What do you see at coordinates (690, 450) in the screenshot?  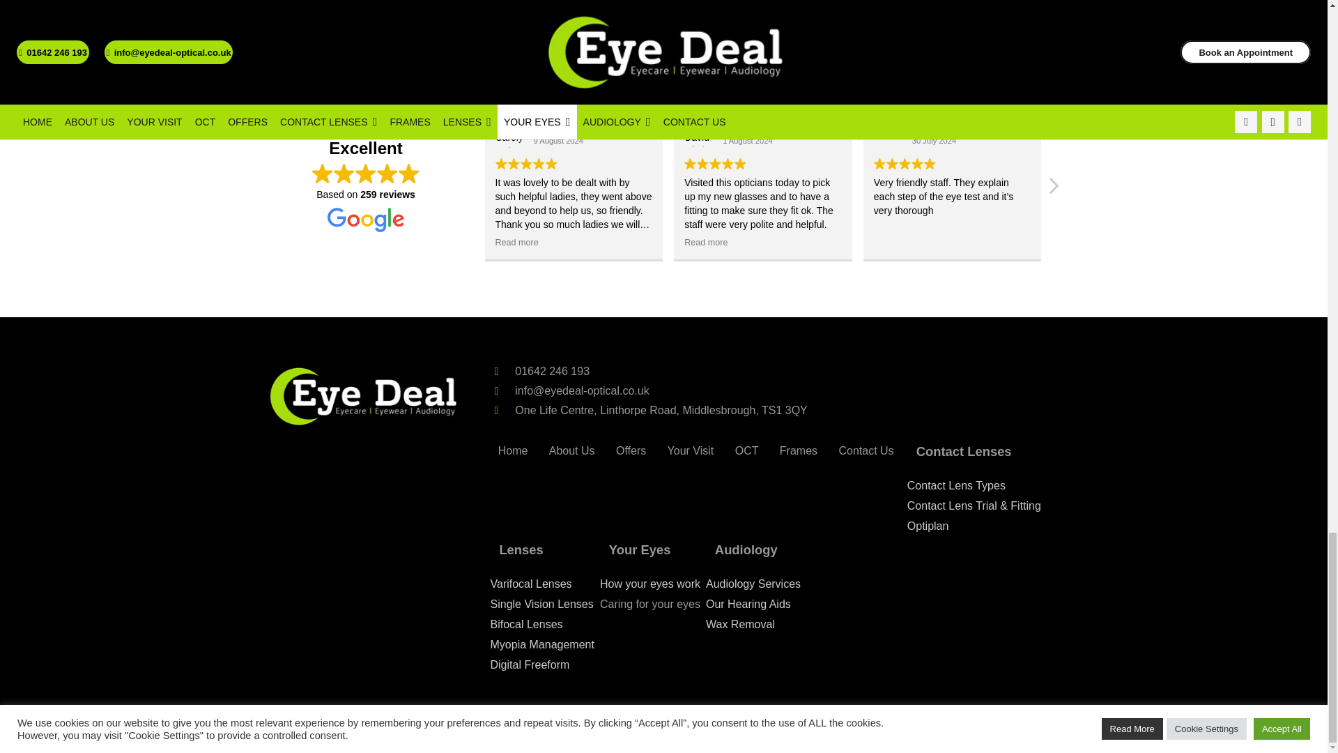 I see `Your Visit` at bounding box center [690, 450].